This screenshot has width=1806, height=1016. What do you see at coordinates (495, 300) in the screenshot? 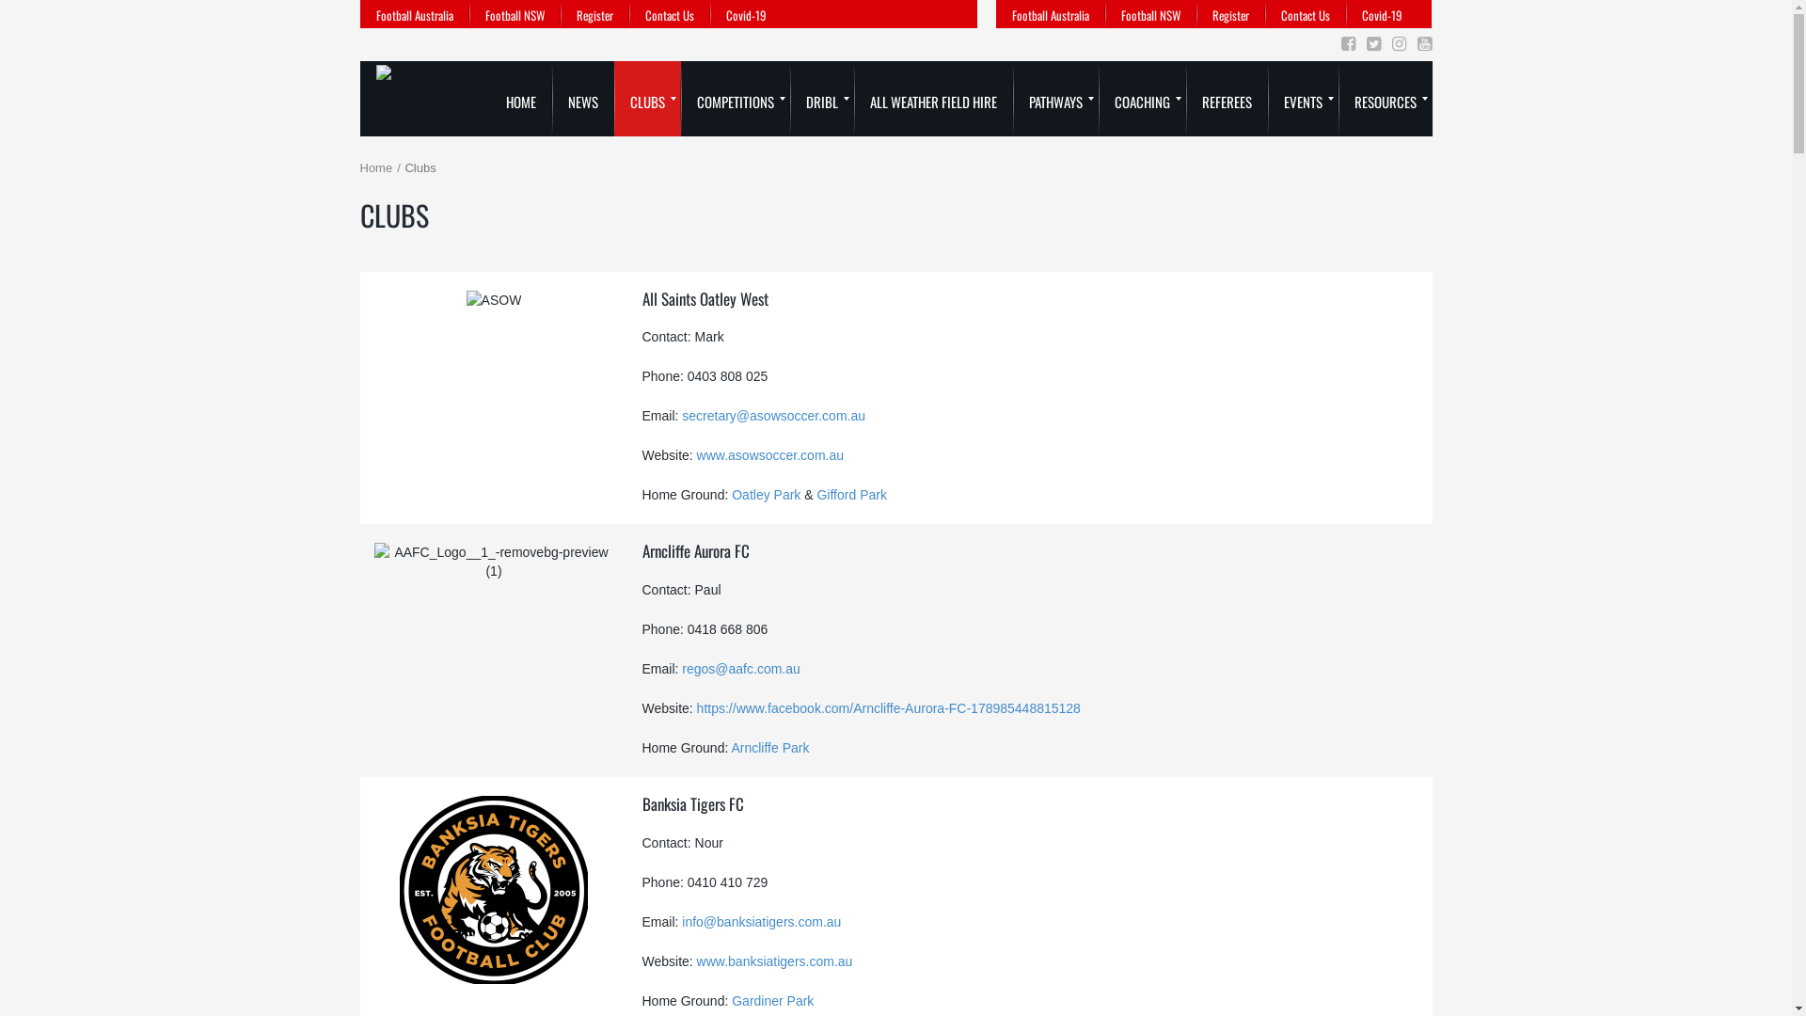
I see `ASOW` at bounding box center [495, 300].